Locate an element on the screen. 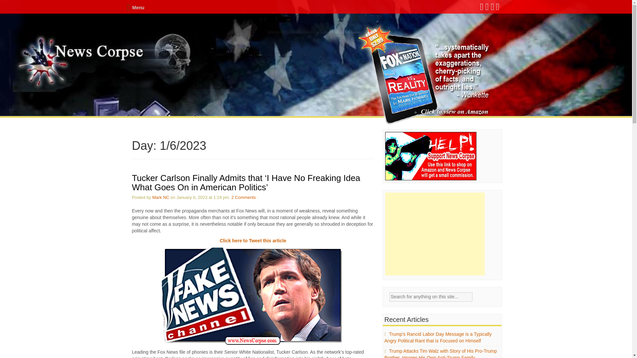  Menu is located at coordinates (135, 8).